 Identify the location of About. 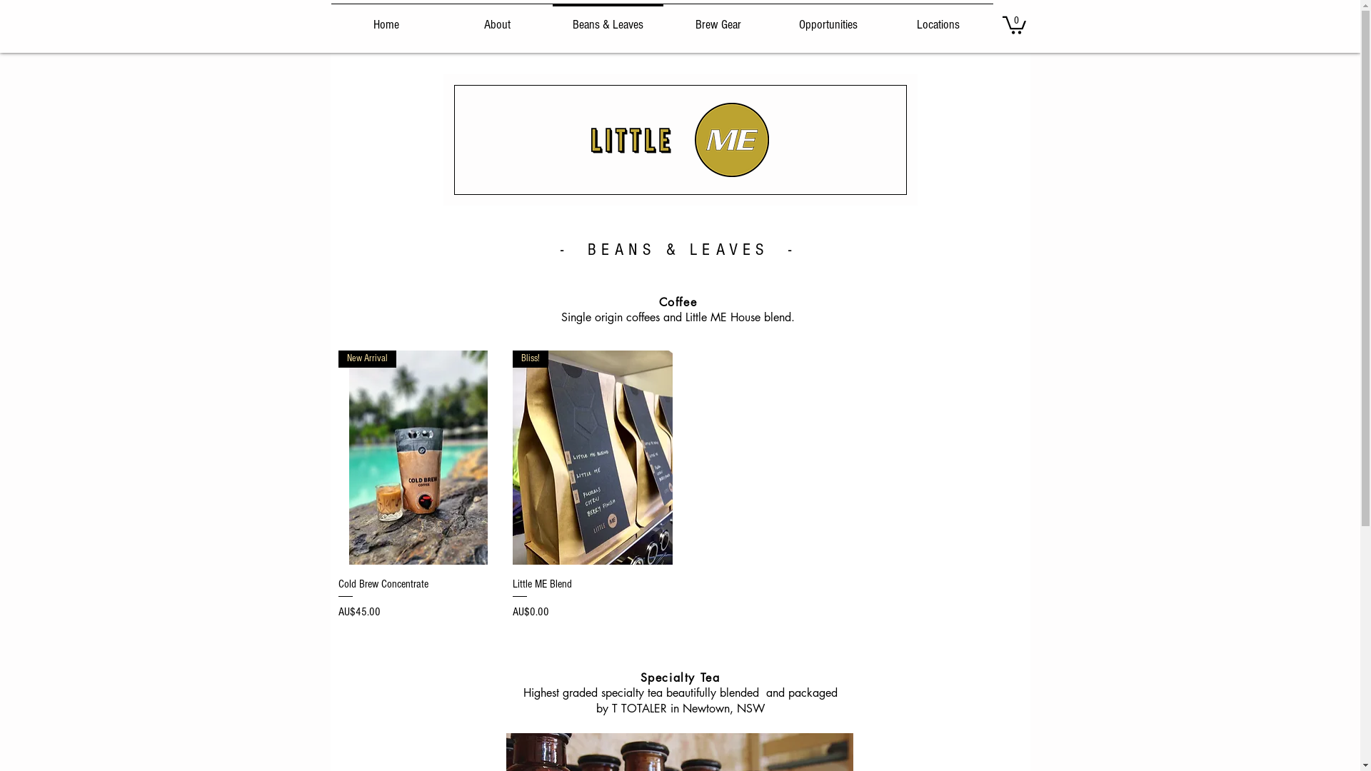
(497, 19).